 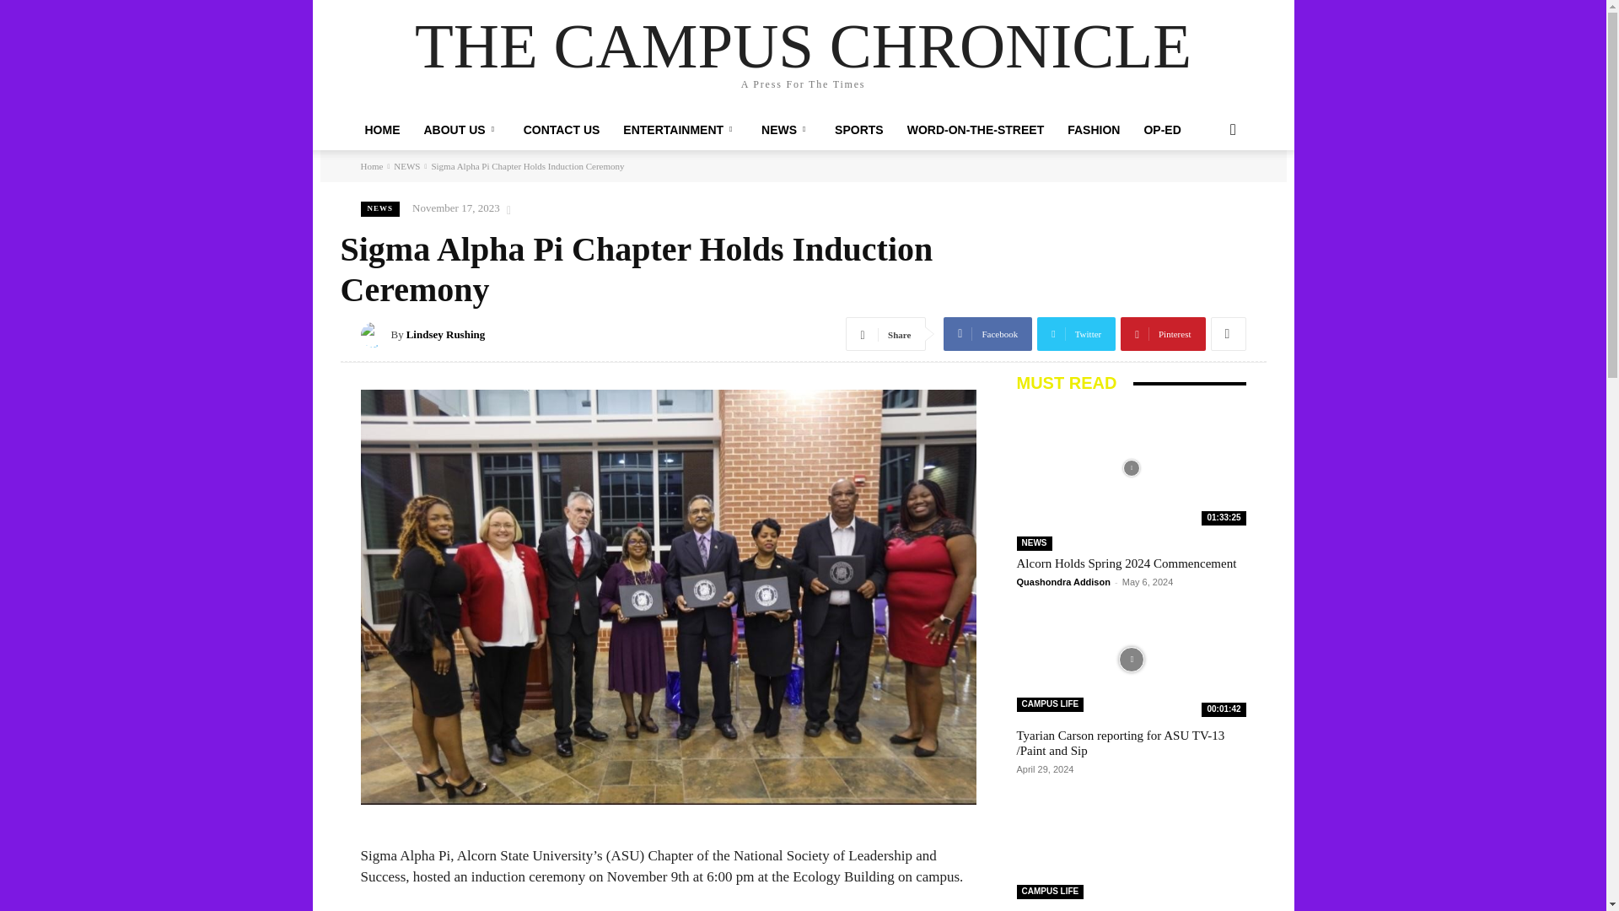 What do you see at coordinates (1076, 333) in the screenshot?
I see `Twitter` at bounding box center [1076, 333].